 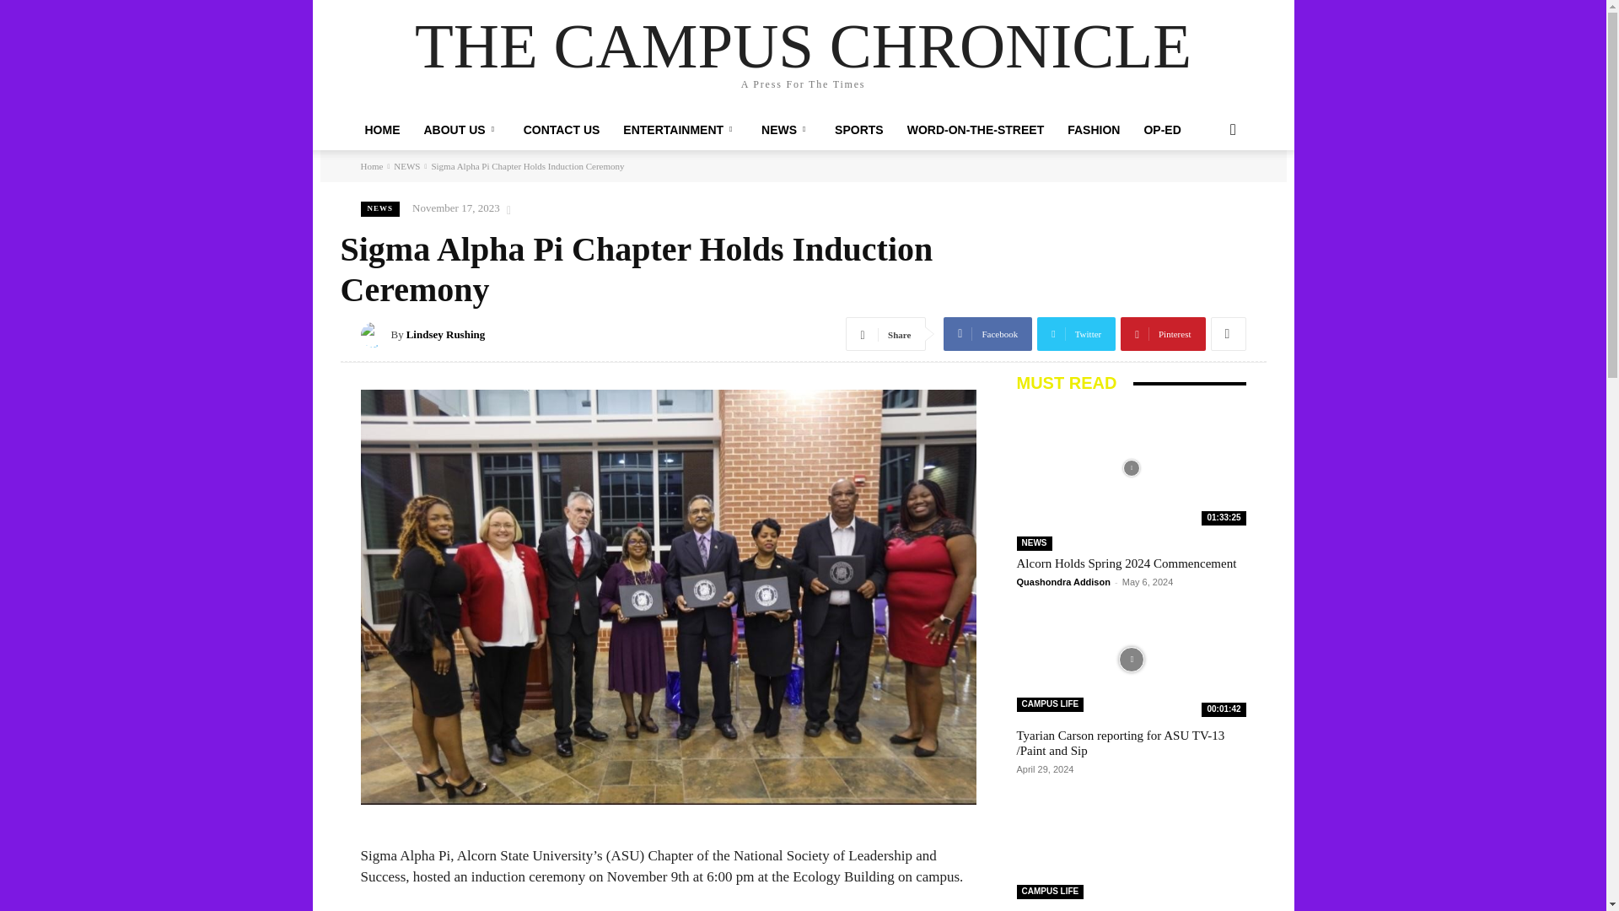 What do you see at coordinates (1076, 333) in the screenshot?
I see `Twitter` at bounding box center [1076, 333].